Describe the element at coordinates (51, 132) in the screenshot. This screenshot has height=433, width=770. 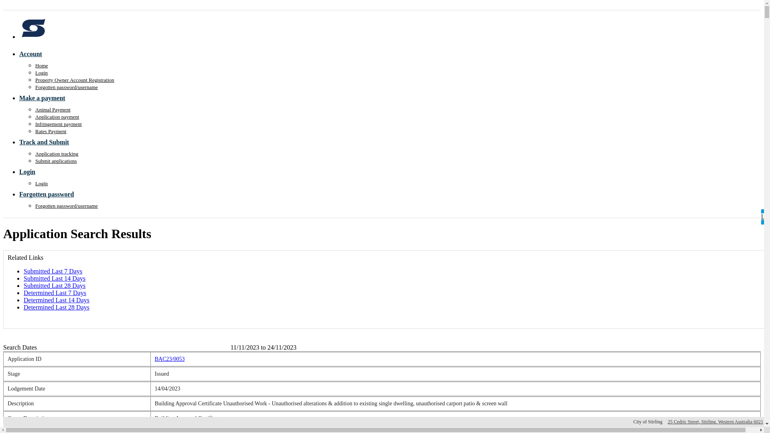
I see `Rates Payment` at that location.